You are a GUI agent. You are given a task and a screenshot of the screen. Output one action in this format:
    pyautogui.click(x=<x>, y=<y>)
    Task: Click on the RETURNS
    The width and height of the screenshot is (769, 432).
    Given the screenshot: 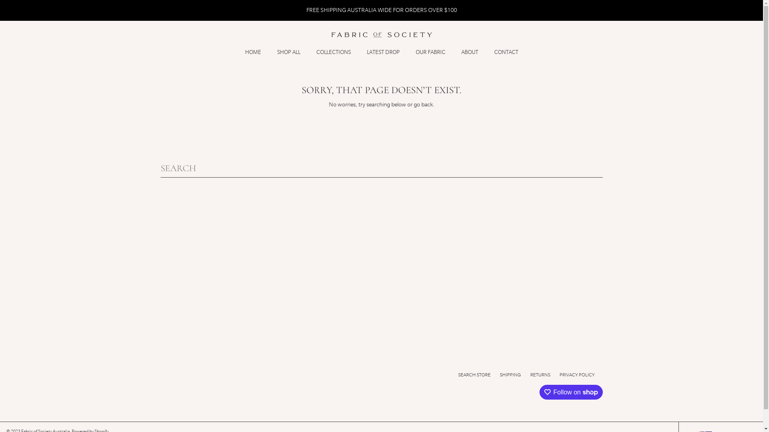 What is the action you would take?
    pyautogui.click(x=540, y=375)
    